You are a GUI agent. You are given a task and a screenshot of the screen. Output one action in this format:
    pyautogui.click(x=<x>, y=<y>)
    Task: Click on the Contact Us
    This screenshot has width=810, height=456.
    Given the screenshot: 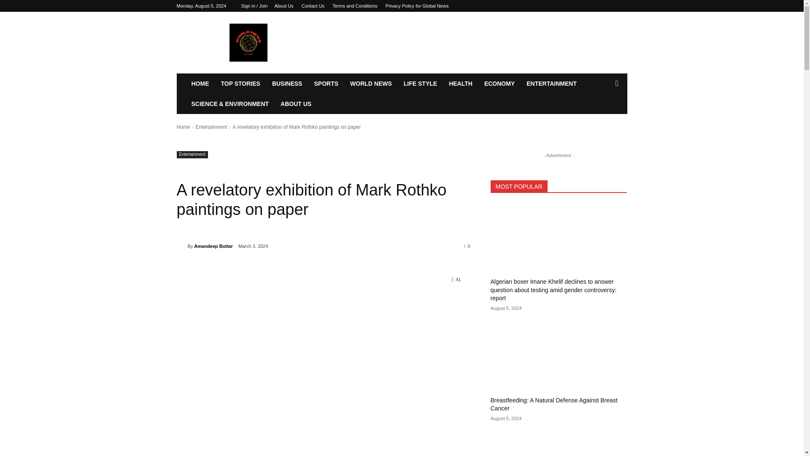 What is the action you would take?
    pyautogui.click(x=313, y=6)
    